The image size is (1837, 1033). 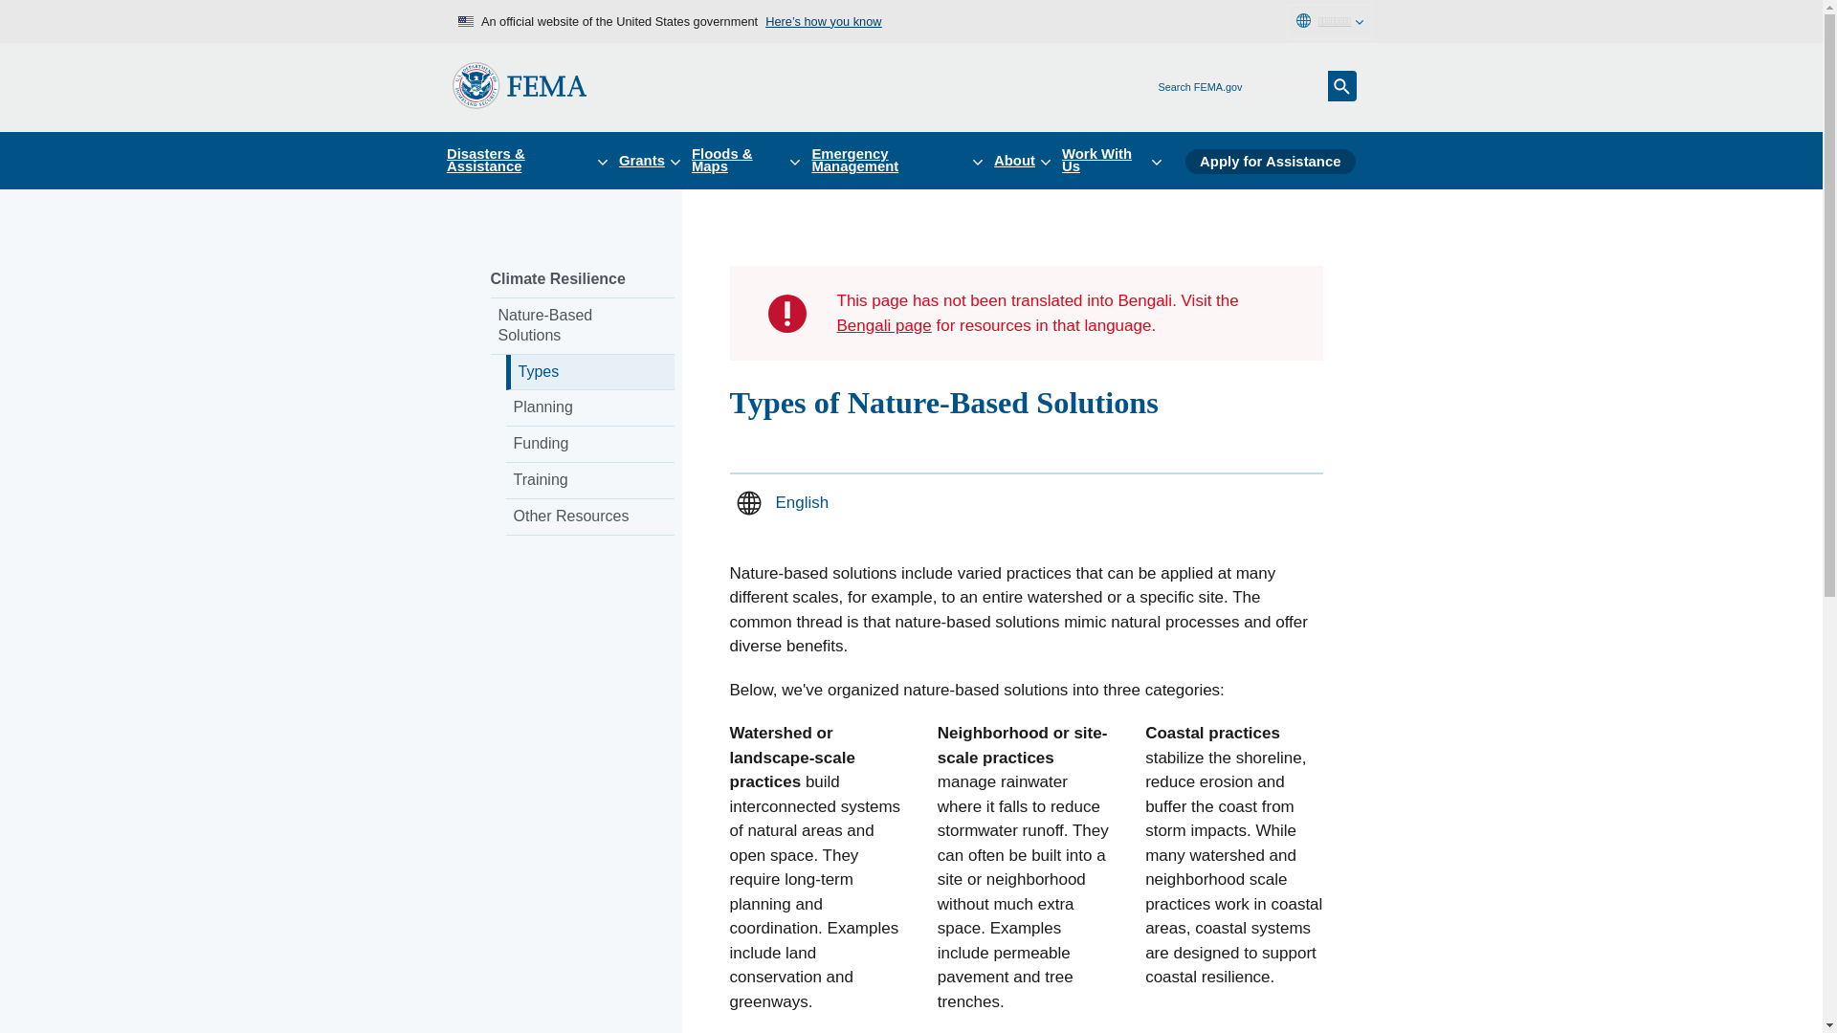 What do you see at coordinates (589, 373) in the screenshot?
I see `Types` at bounding box center [589, 373].